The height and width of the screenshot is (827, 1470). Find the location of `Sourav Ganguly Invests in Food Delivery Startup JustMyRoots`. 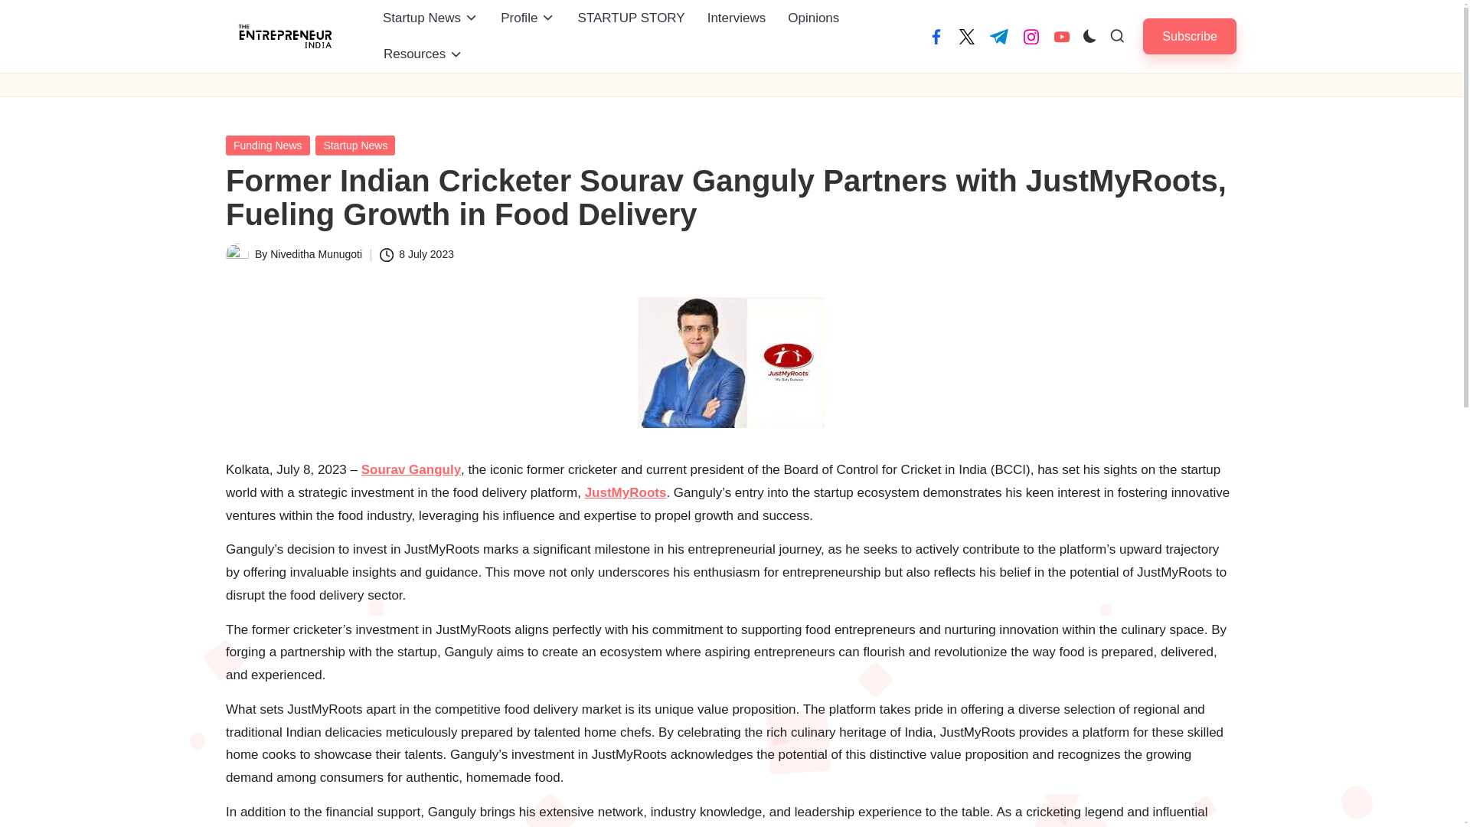

Sourav Ganguly Invests in Food Delivery Startup JustMyRoots is located at coordinates (731, 362).